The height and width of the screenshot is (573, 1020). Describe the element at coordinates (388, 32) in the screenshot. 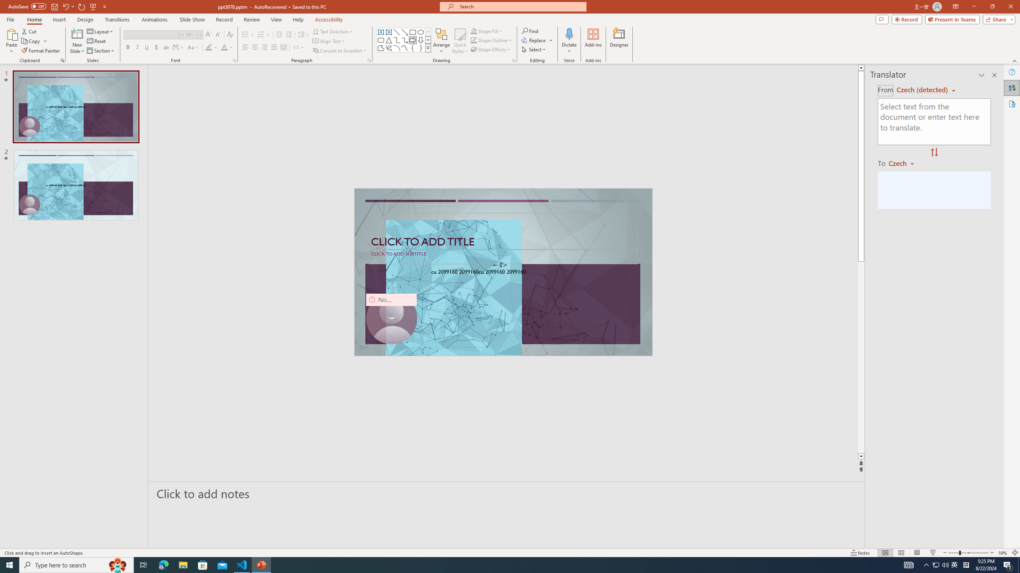

I see `Vertical Text Box` at that location.